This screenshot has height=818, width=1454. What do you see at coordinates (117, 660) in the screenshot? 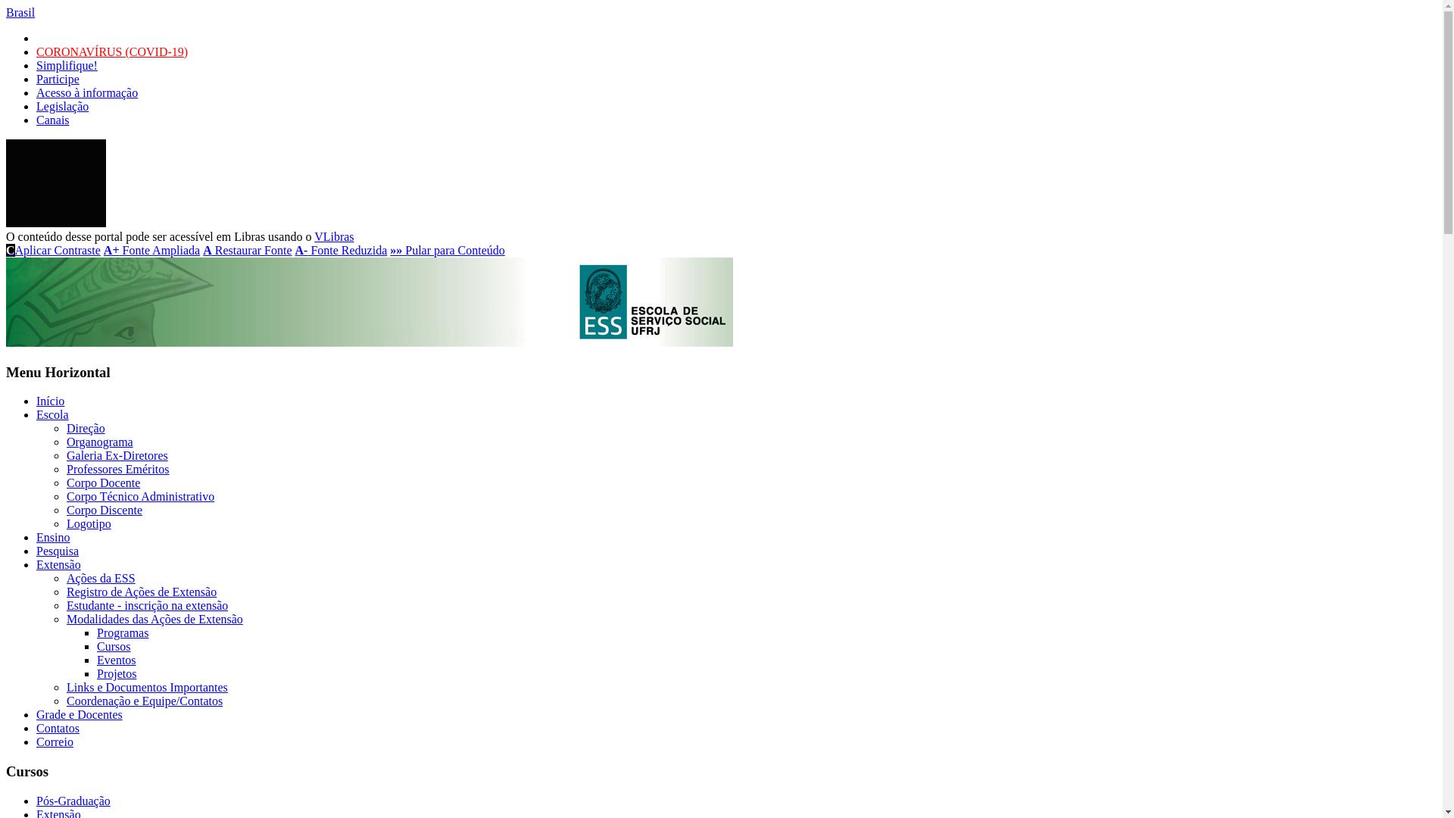
I see `Eventos` at bounding box center [117, 660].